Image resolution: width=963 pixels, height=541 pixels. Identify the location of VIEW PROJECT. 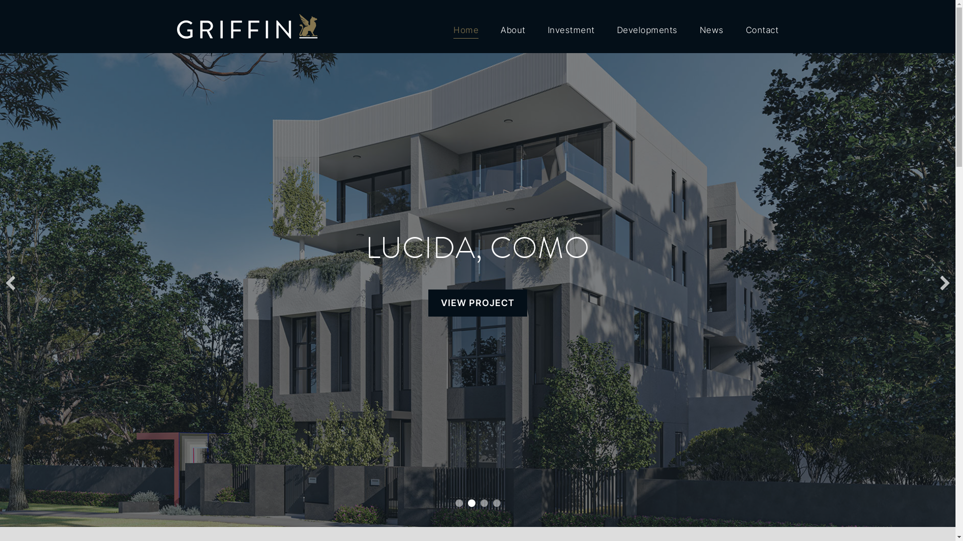
(484, 303).